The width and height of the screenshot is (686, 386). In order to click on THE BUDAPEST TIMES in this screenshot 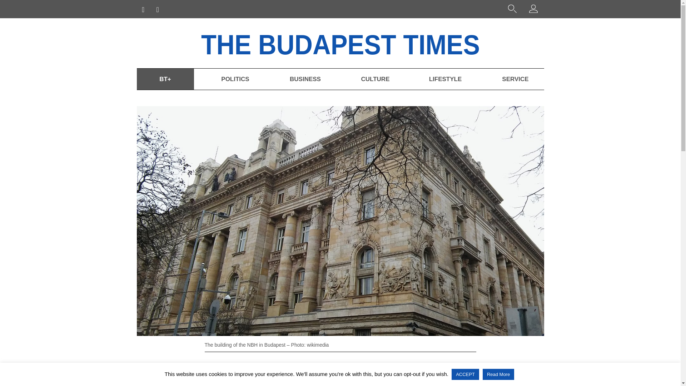, I will do `click(361, 43)`.